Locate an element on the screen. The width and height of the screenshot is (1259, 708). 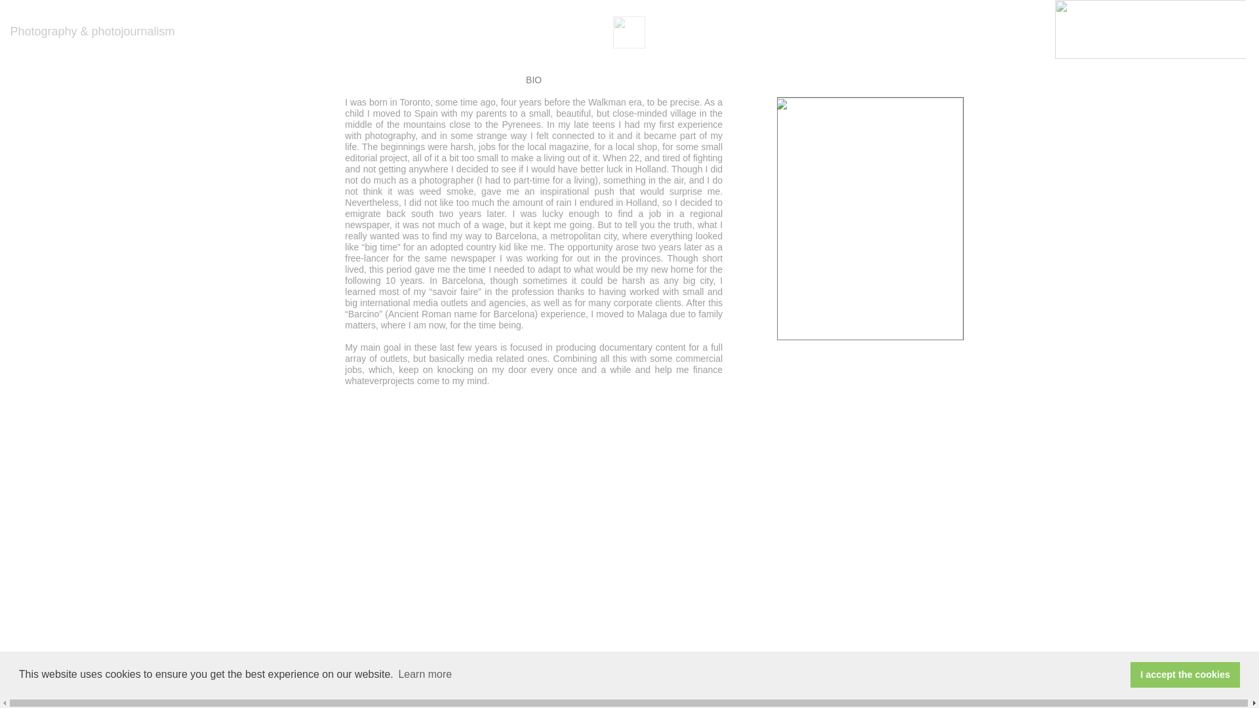
Learn more is located at coordinates (425, 675).